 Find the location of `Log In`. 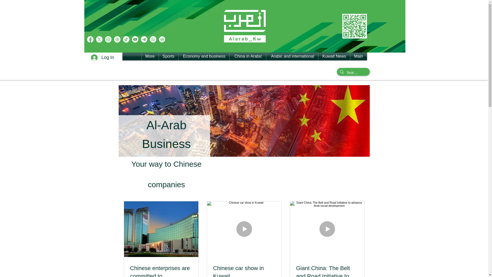

Log In is located at coordinates (102, 58).